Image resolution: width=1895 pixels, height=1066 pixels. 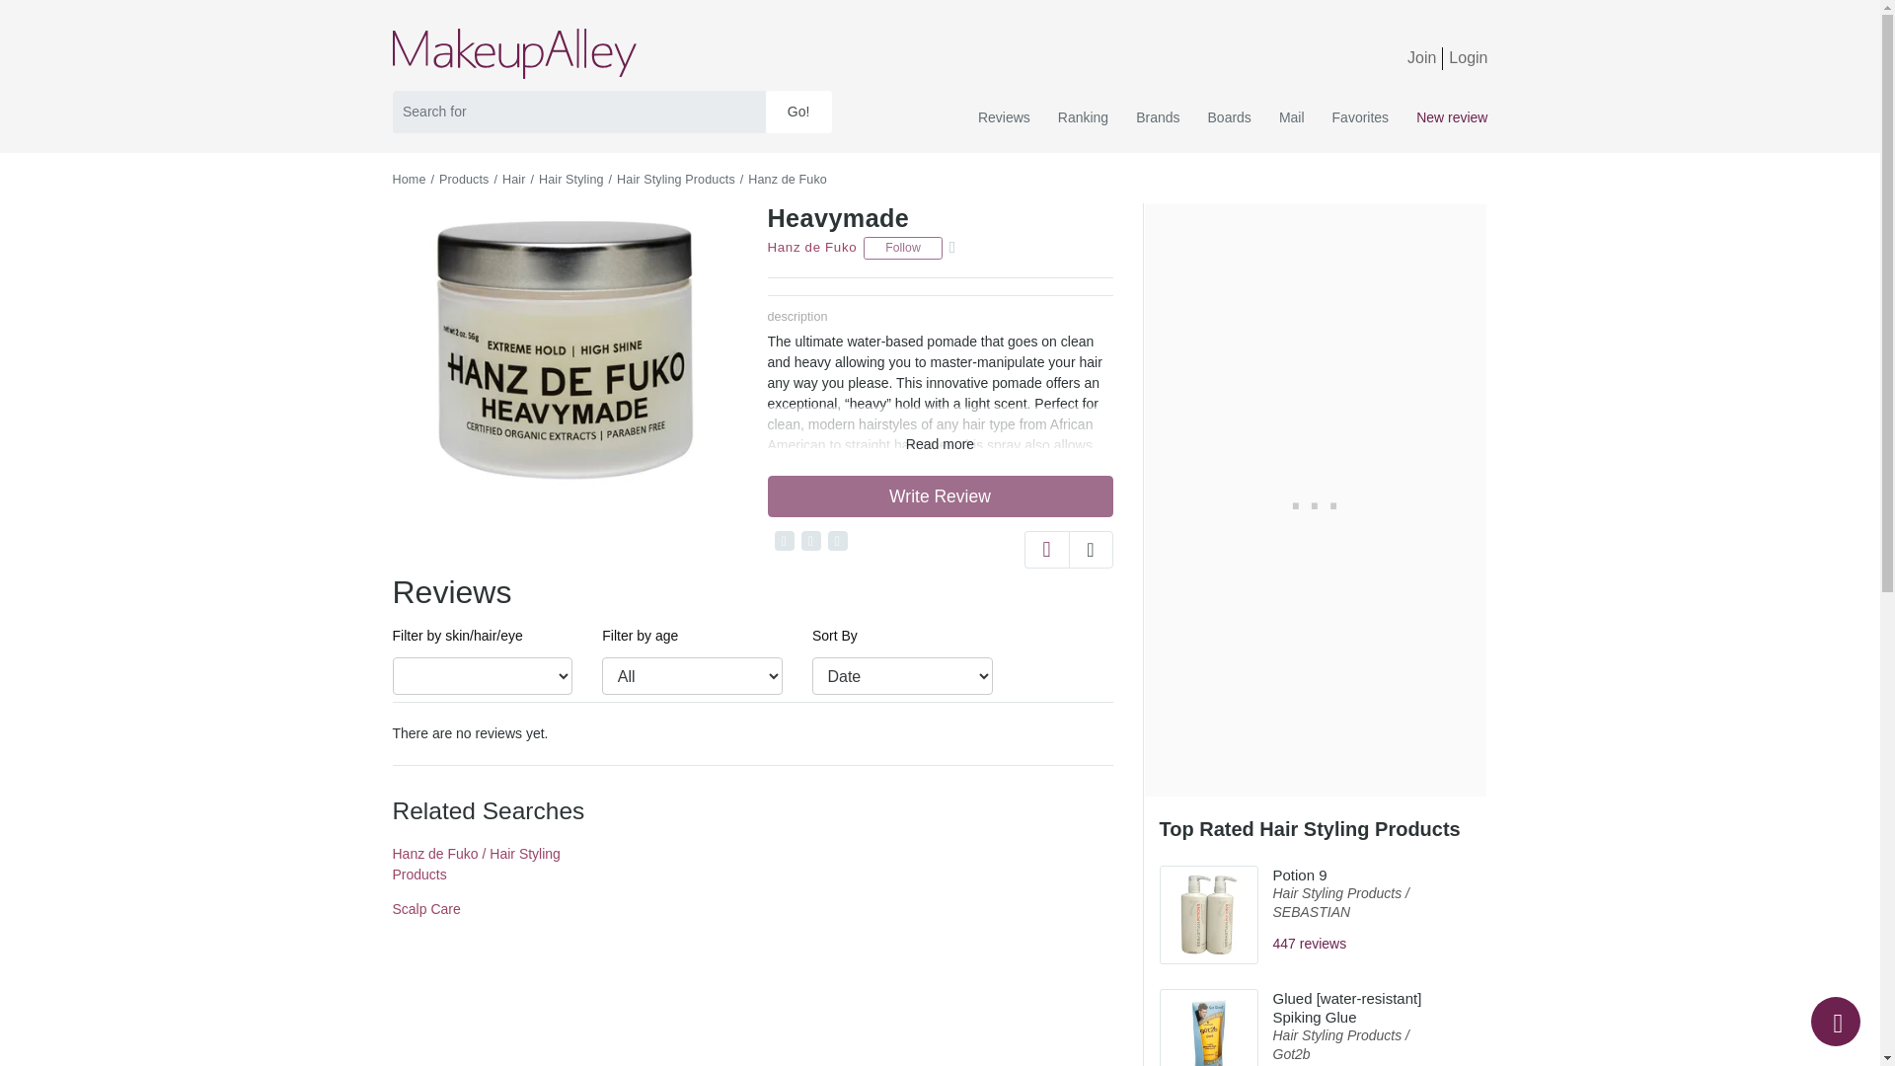 What do you see at coordinates (788, 180) in the screenshot?
I see `Hanz de Fuko` at bounding box center [788, 180].